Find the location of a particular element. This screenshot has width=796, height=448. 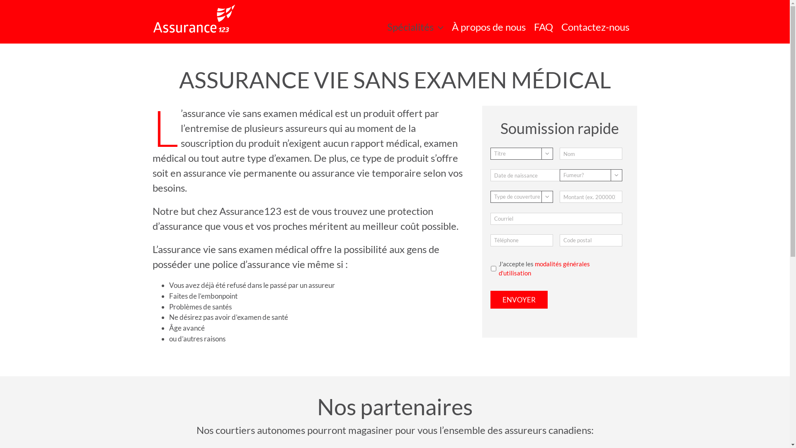

Envoyer is located at coordinates (519, 299).